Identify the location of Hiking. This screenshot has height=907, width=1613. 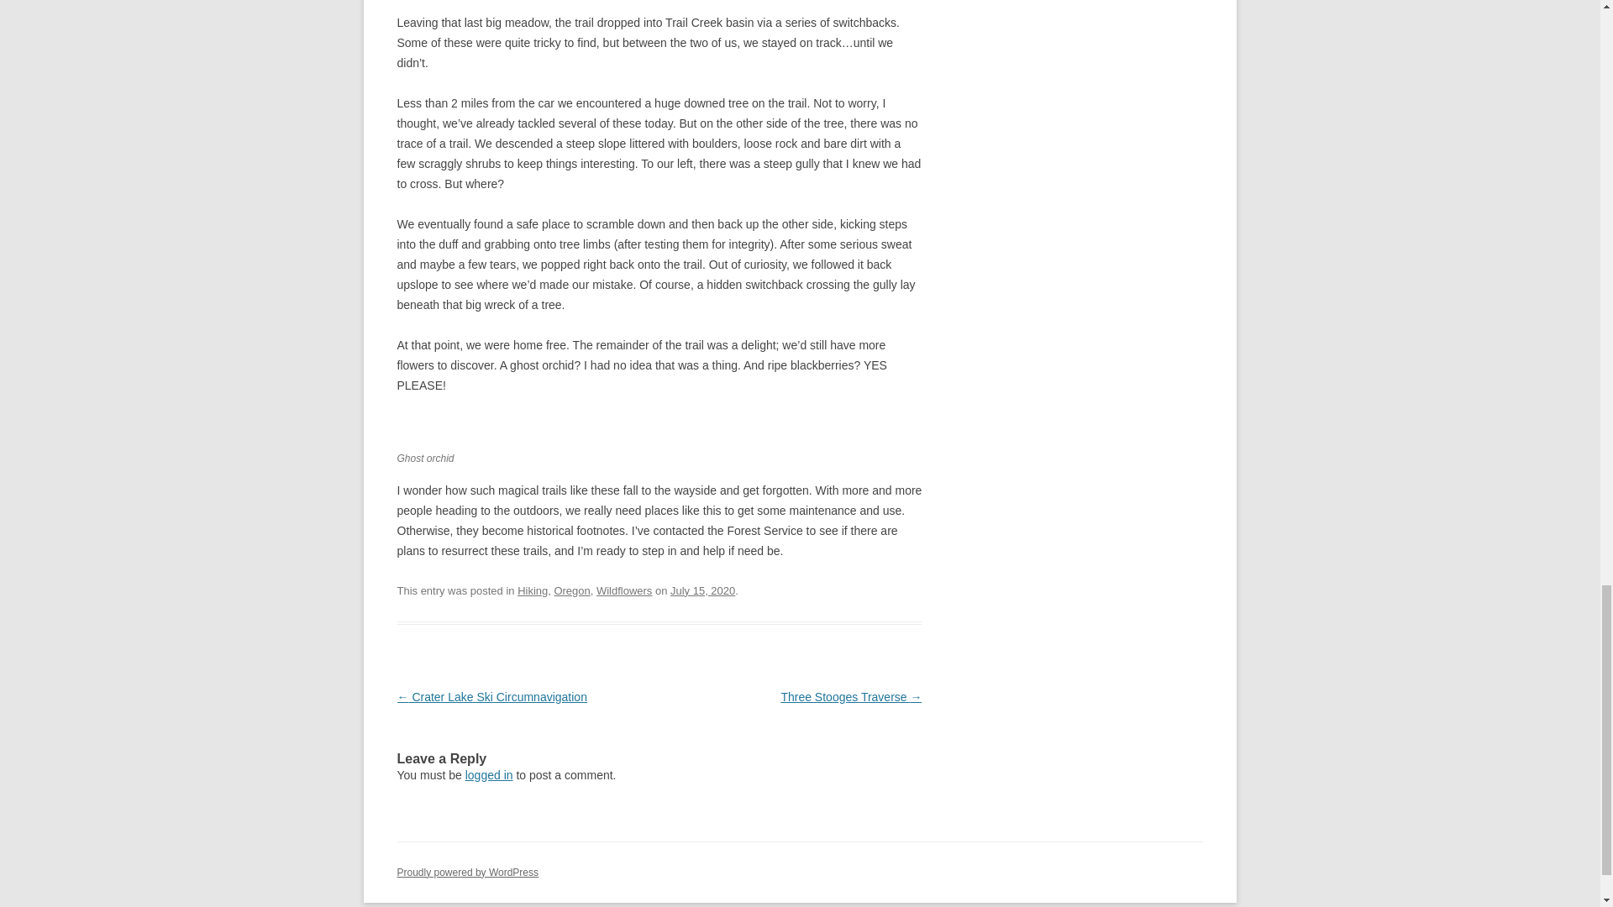
(533, 590).